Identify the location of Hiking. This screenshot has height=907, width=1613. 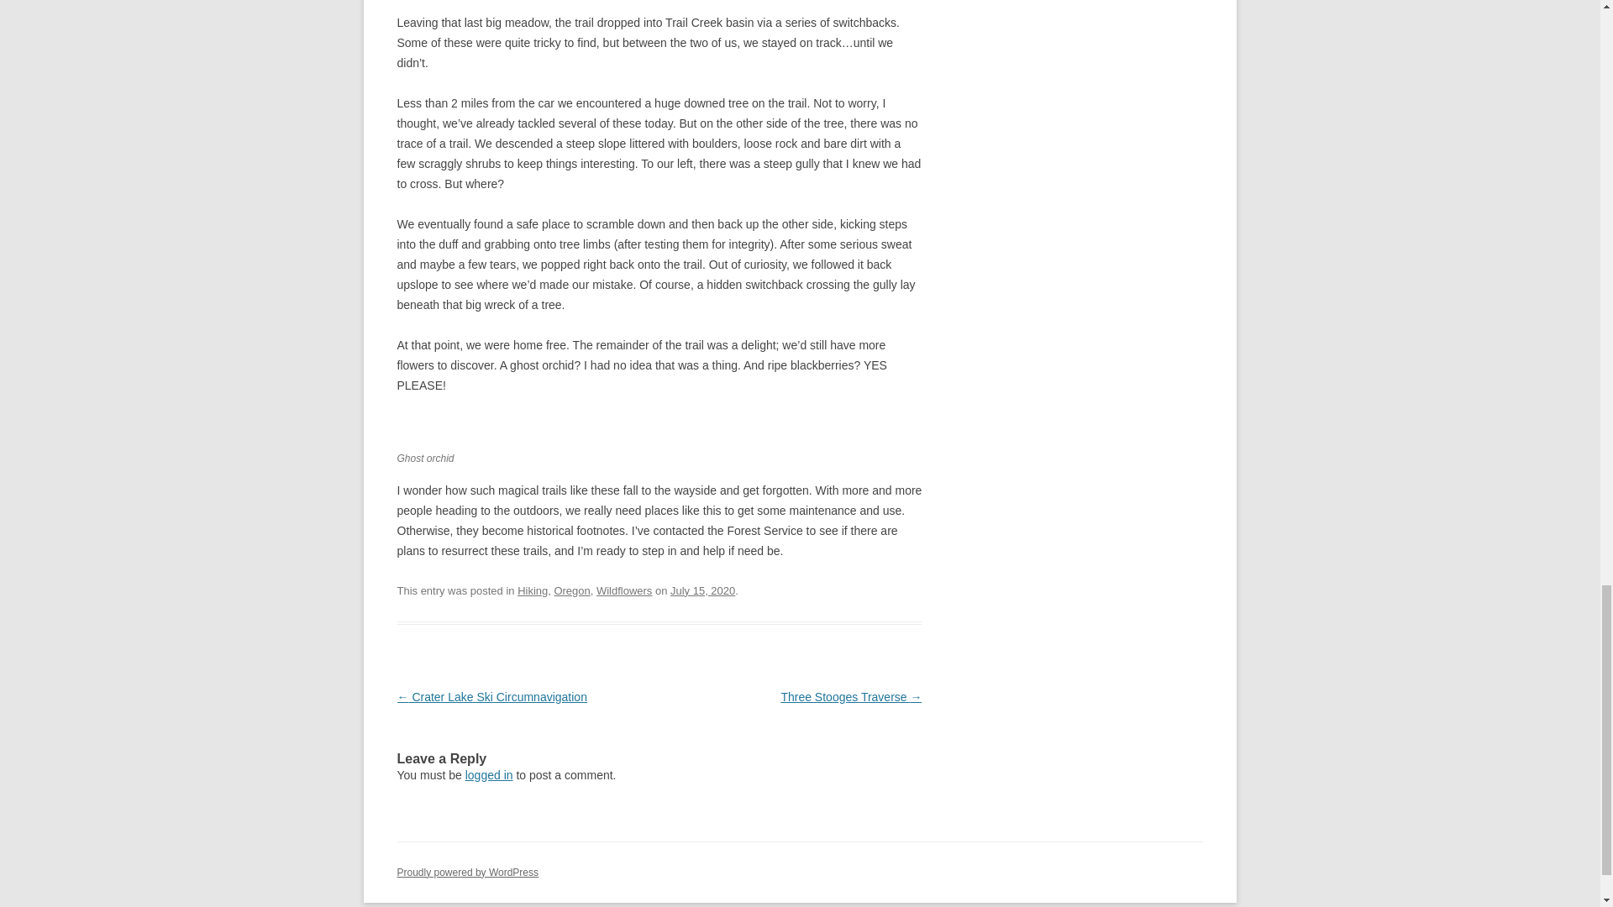
(533, 590).